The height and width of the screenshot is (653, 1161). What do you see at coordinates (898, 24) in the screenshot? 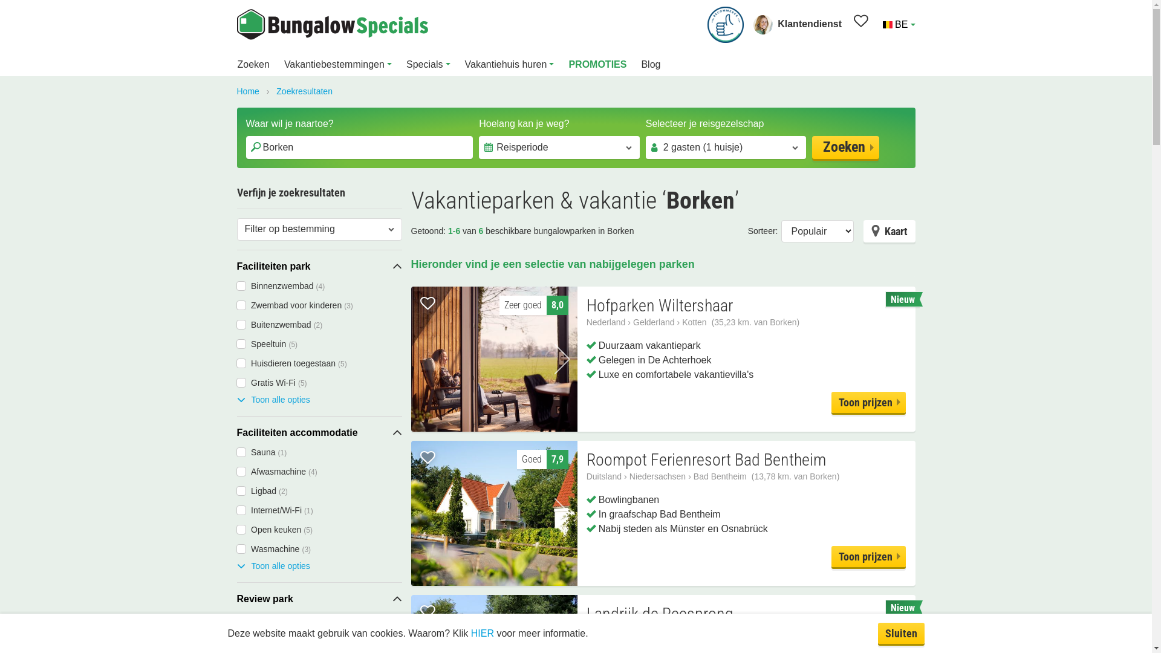
I see `BE` at bounding box center [898, 24].